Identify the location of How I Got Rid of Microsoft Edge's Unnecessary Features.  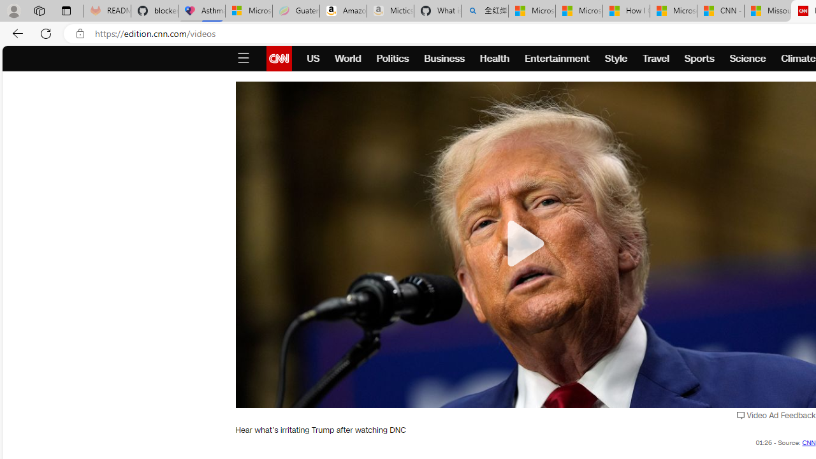
(626, 11).